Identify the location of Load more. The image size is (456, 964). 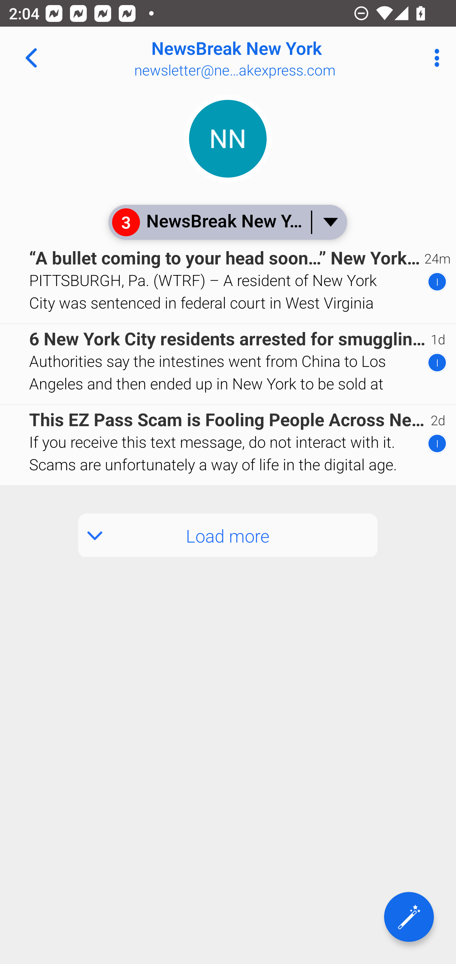
(228, 535).